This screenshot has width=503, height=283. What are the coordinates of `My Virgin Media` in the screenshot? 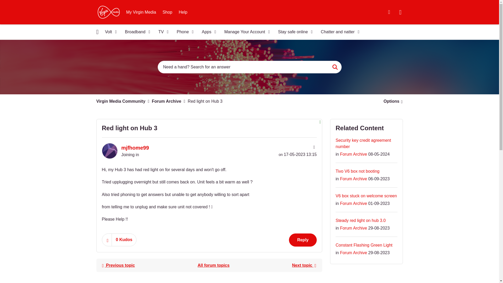 It's located at (141, 12).